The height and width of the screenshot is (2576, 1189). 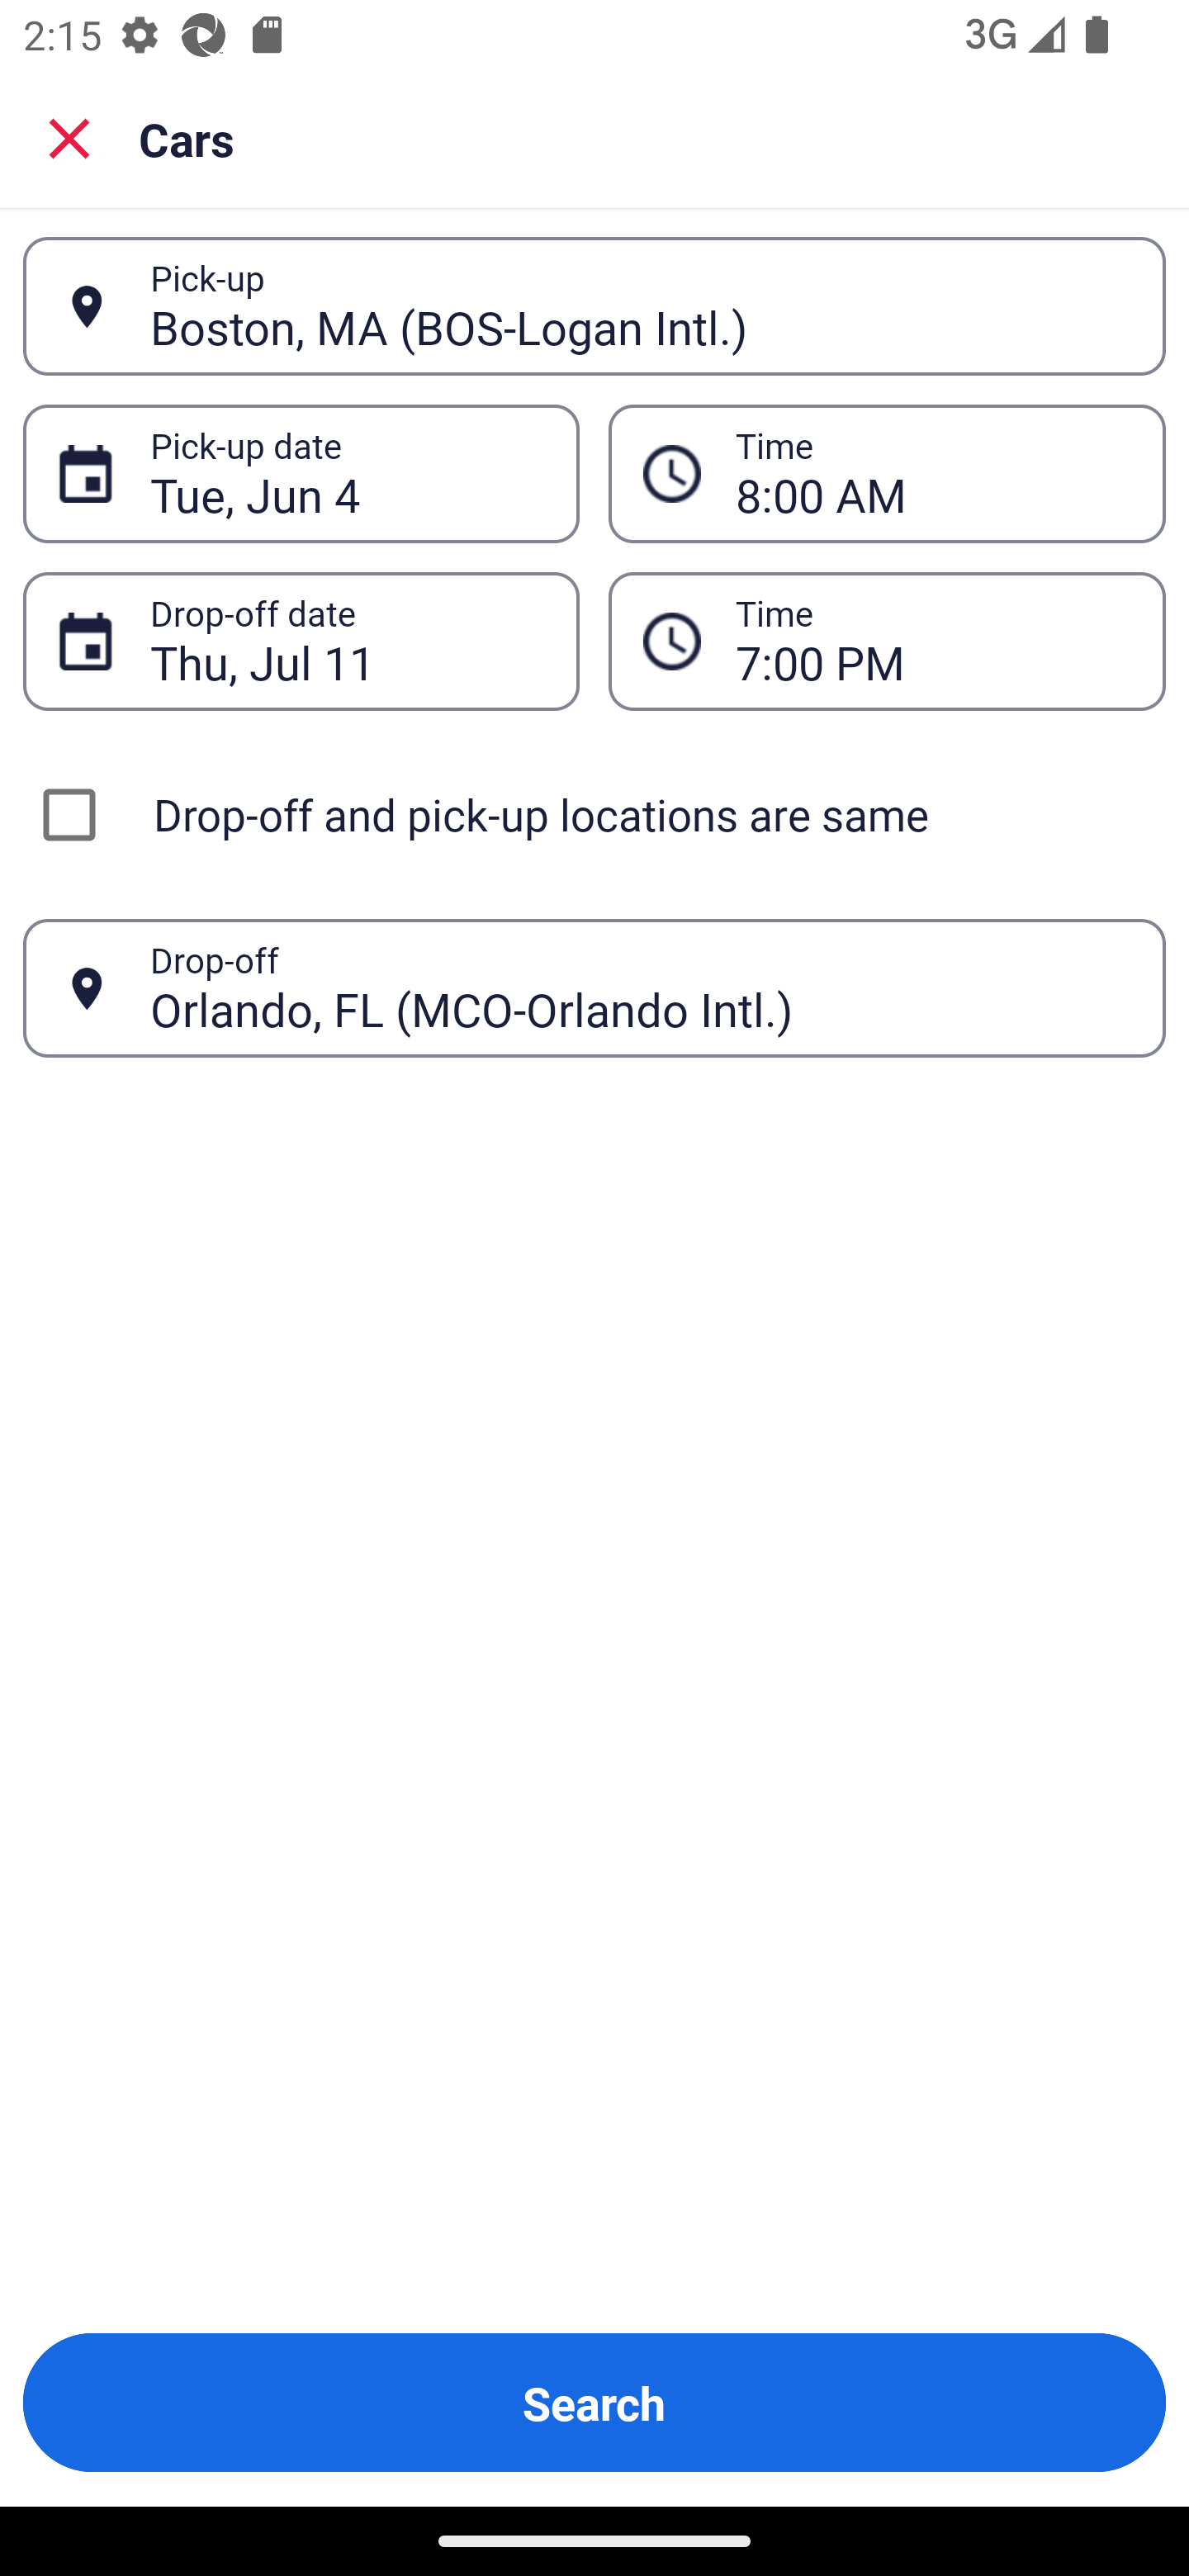 What do you see at coordinates (69, 137) in the screenshot?
I see `Close search screen` at bounding box center [69, 137].